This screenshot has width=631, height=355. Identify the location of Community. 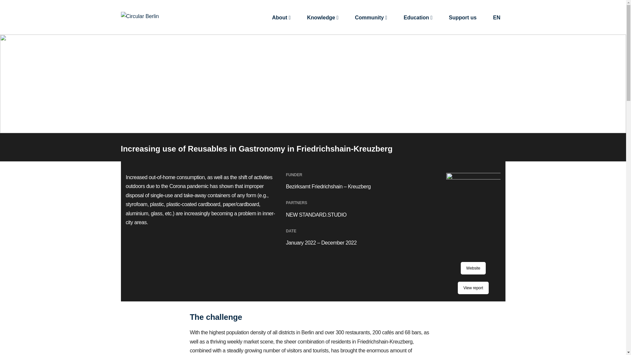
(371, 17).